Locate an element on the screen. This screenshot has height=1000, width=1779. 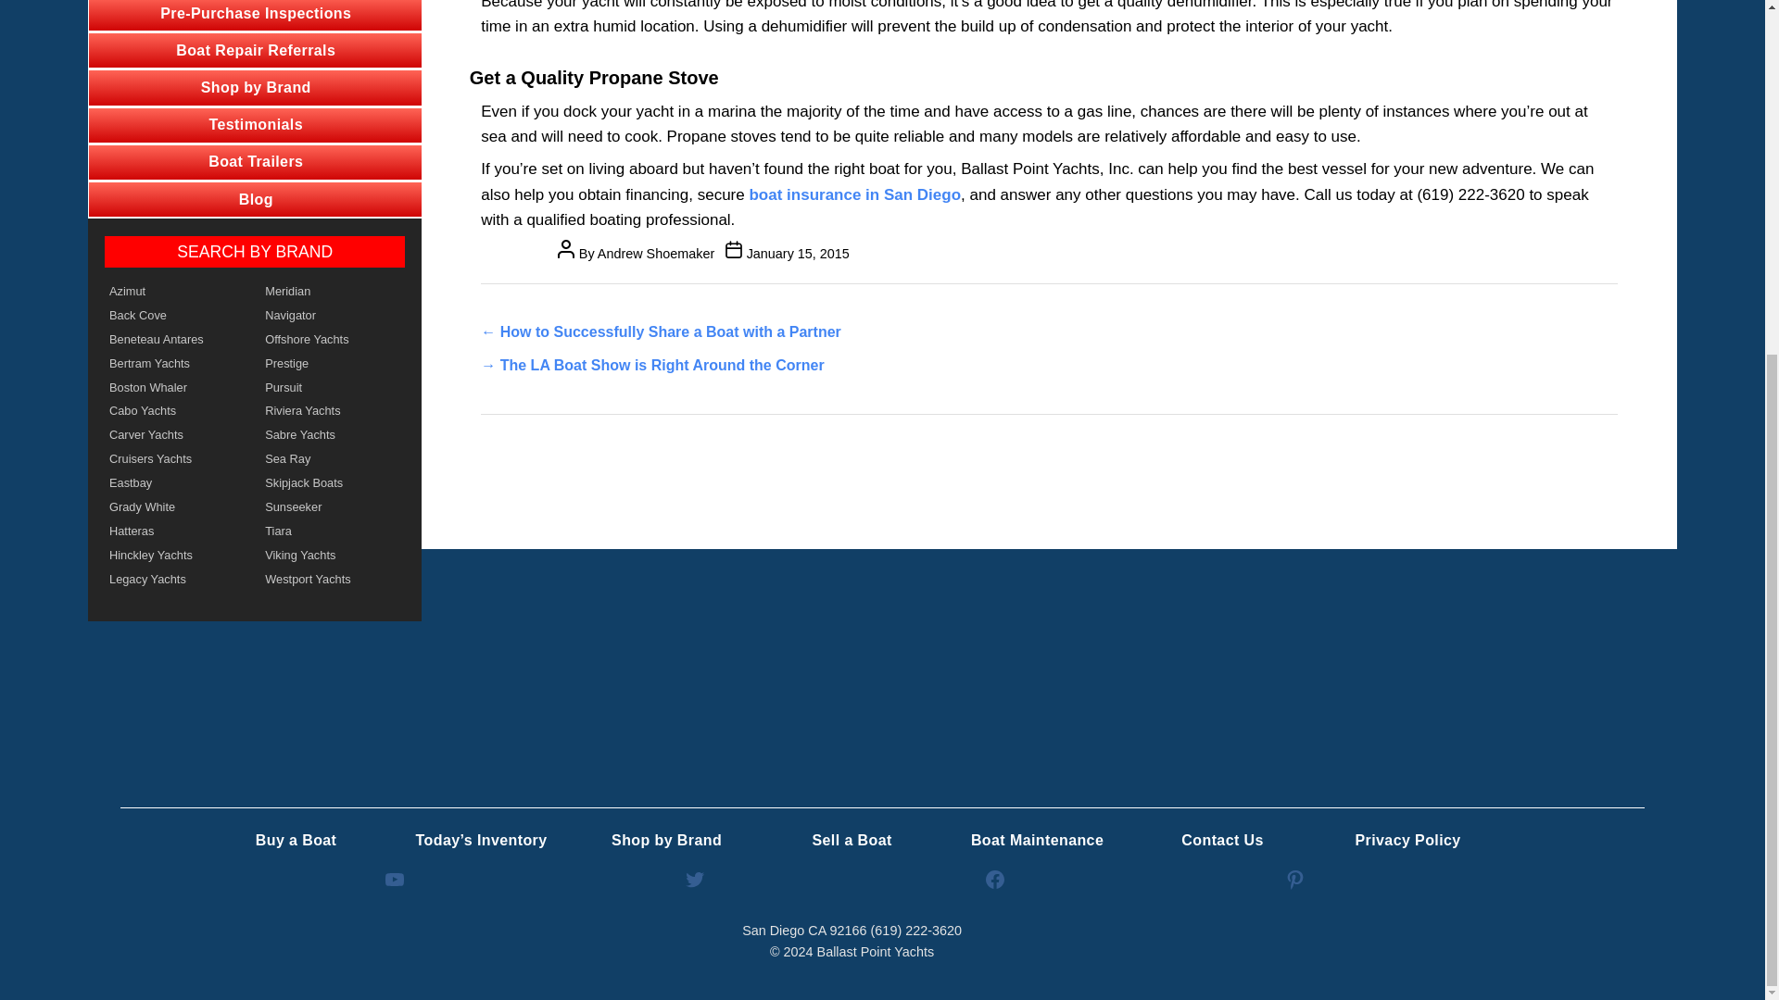
Bertram Yachts is located at coordinates (176, 364).